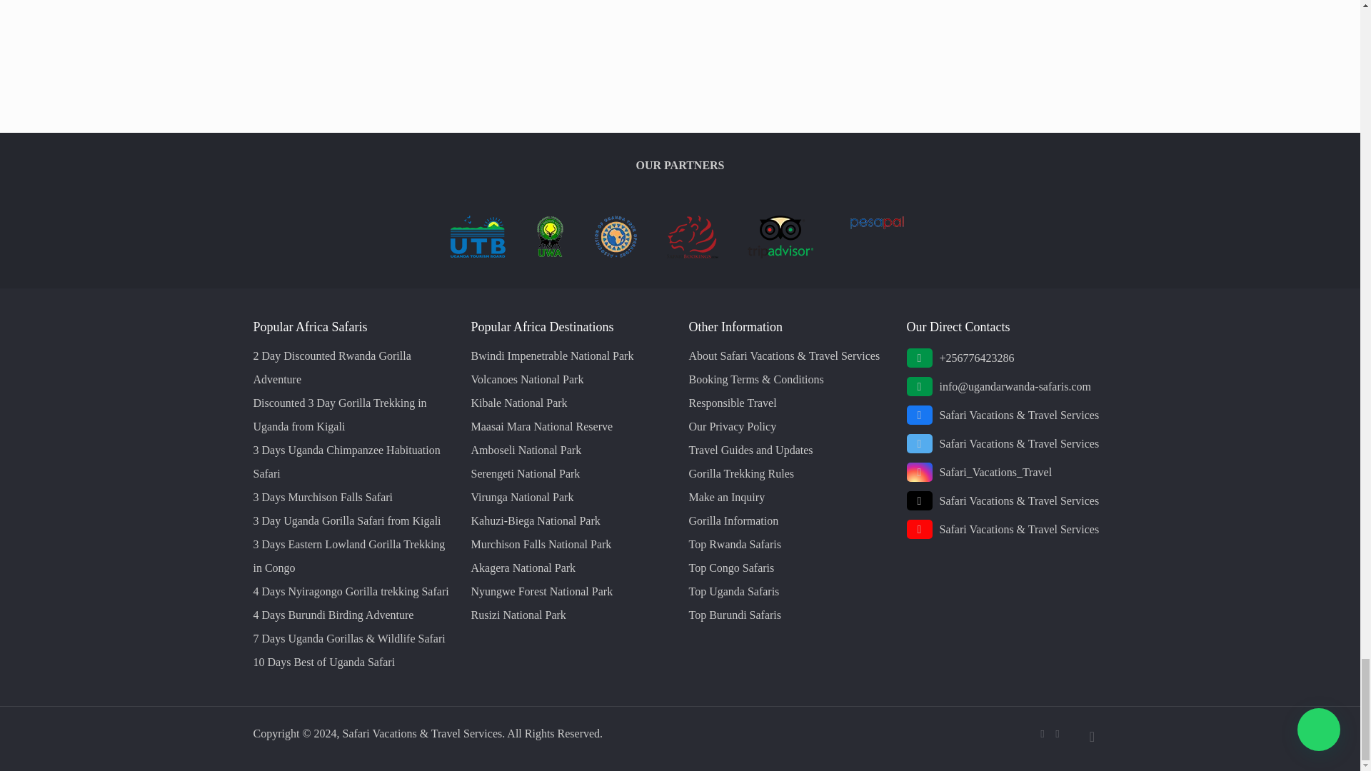 The height and width of the screenshot is (771, 1371). I want to click on Uganda Wildlife Authority, so click(550, 254).